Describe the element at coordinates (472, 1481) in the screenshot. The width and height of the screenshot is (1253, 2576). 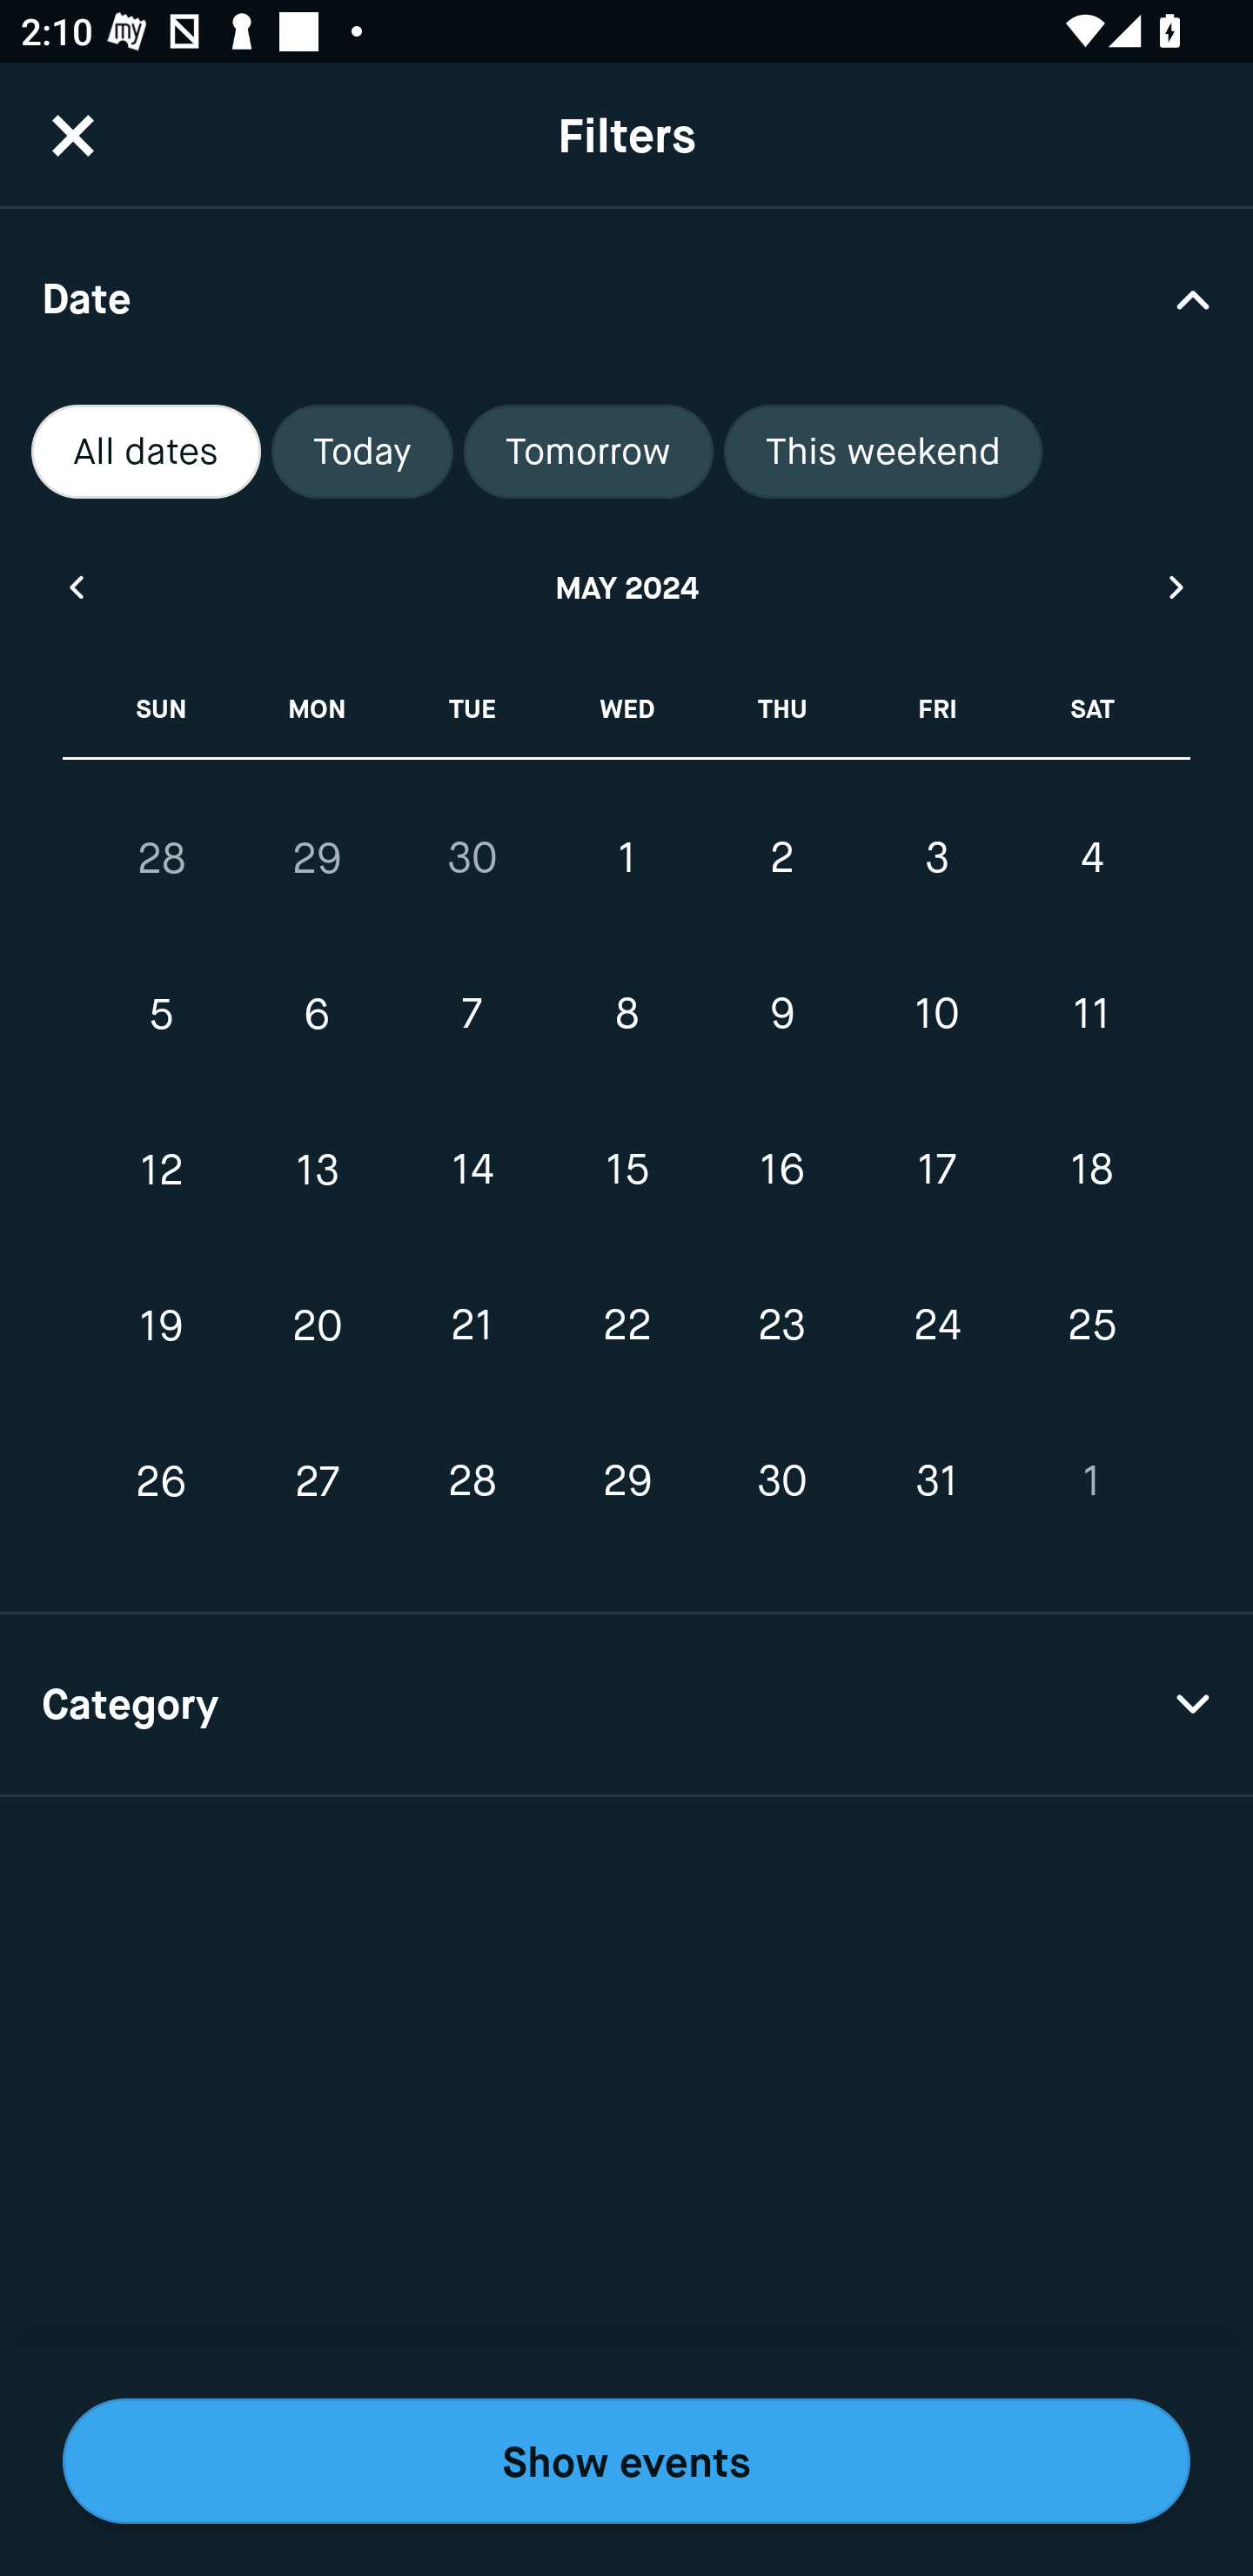
I see `28` at that location.